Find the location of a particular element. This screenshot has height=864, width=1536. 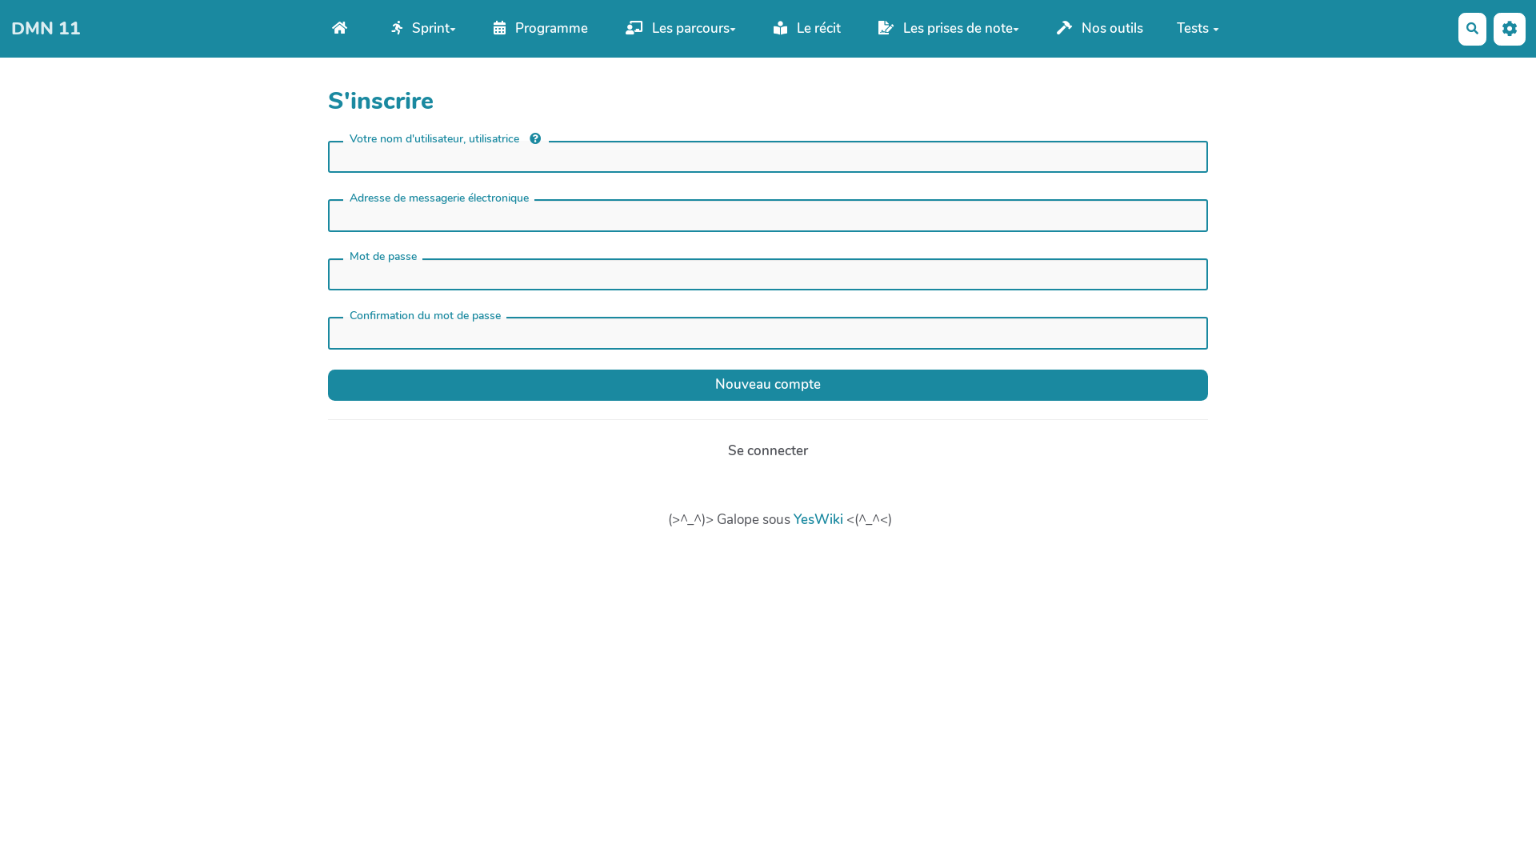

Sprint is located at coordinates (424, 29).